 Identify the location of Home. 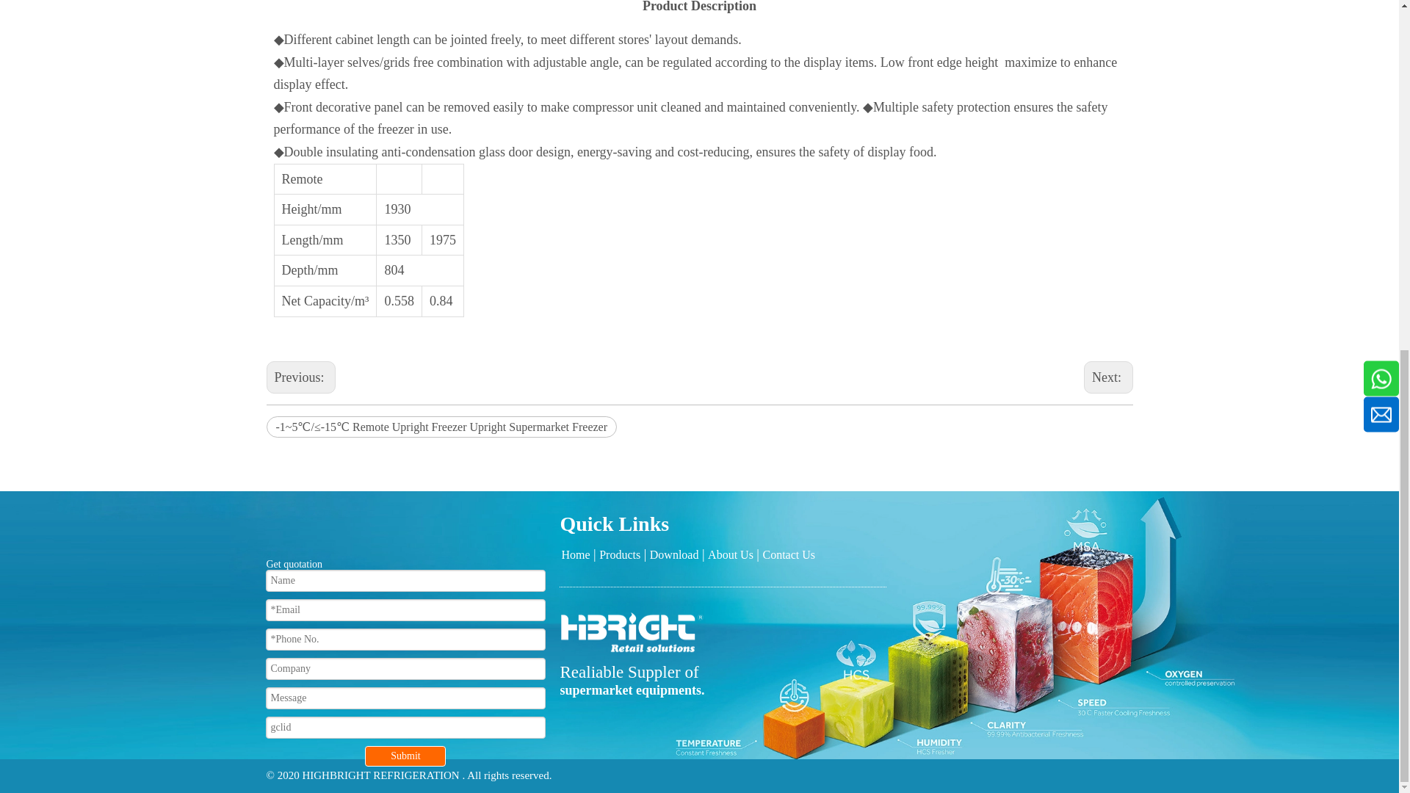
(575, 554).